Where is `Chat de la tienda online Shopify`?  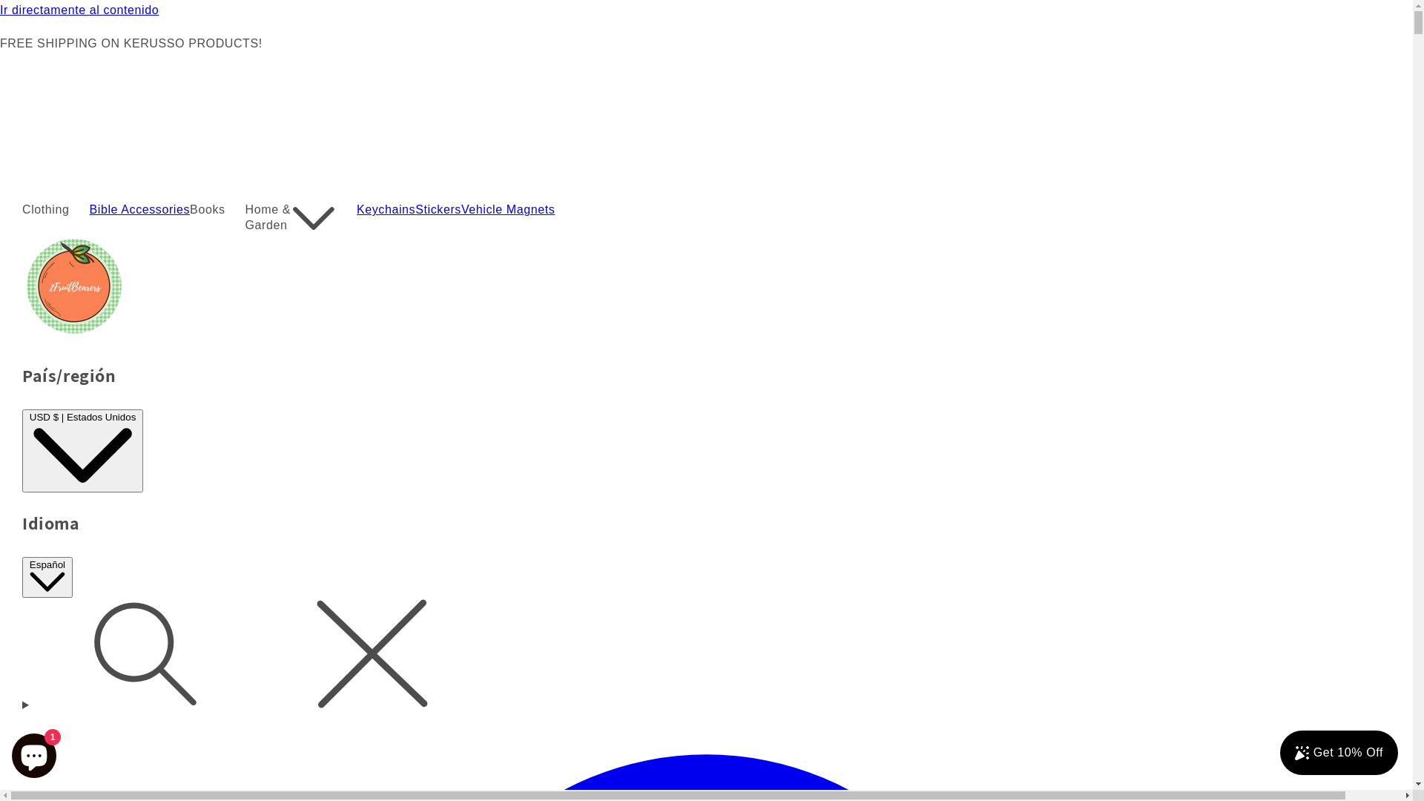 Chat de la tienda online Shopify is located at coordinates (34, 753).